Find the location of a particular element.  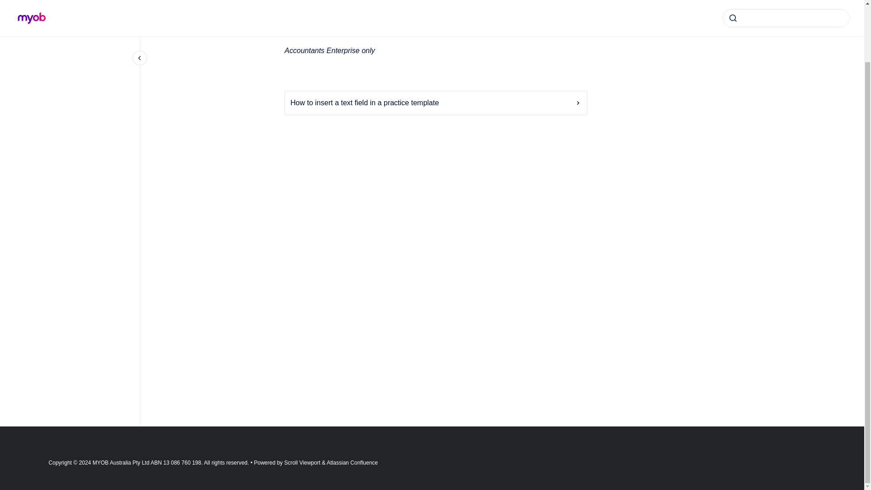

Customising practice templates is located at coordinates (326, 3).